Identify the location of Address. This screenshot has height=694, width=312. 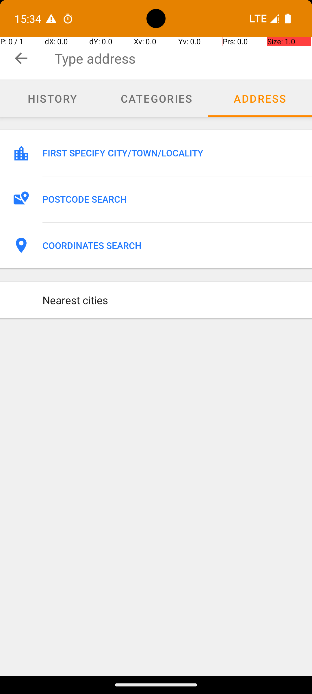
(260, 99).